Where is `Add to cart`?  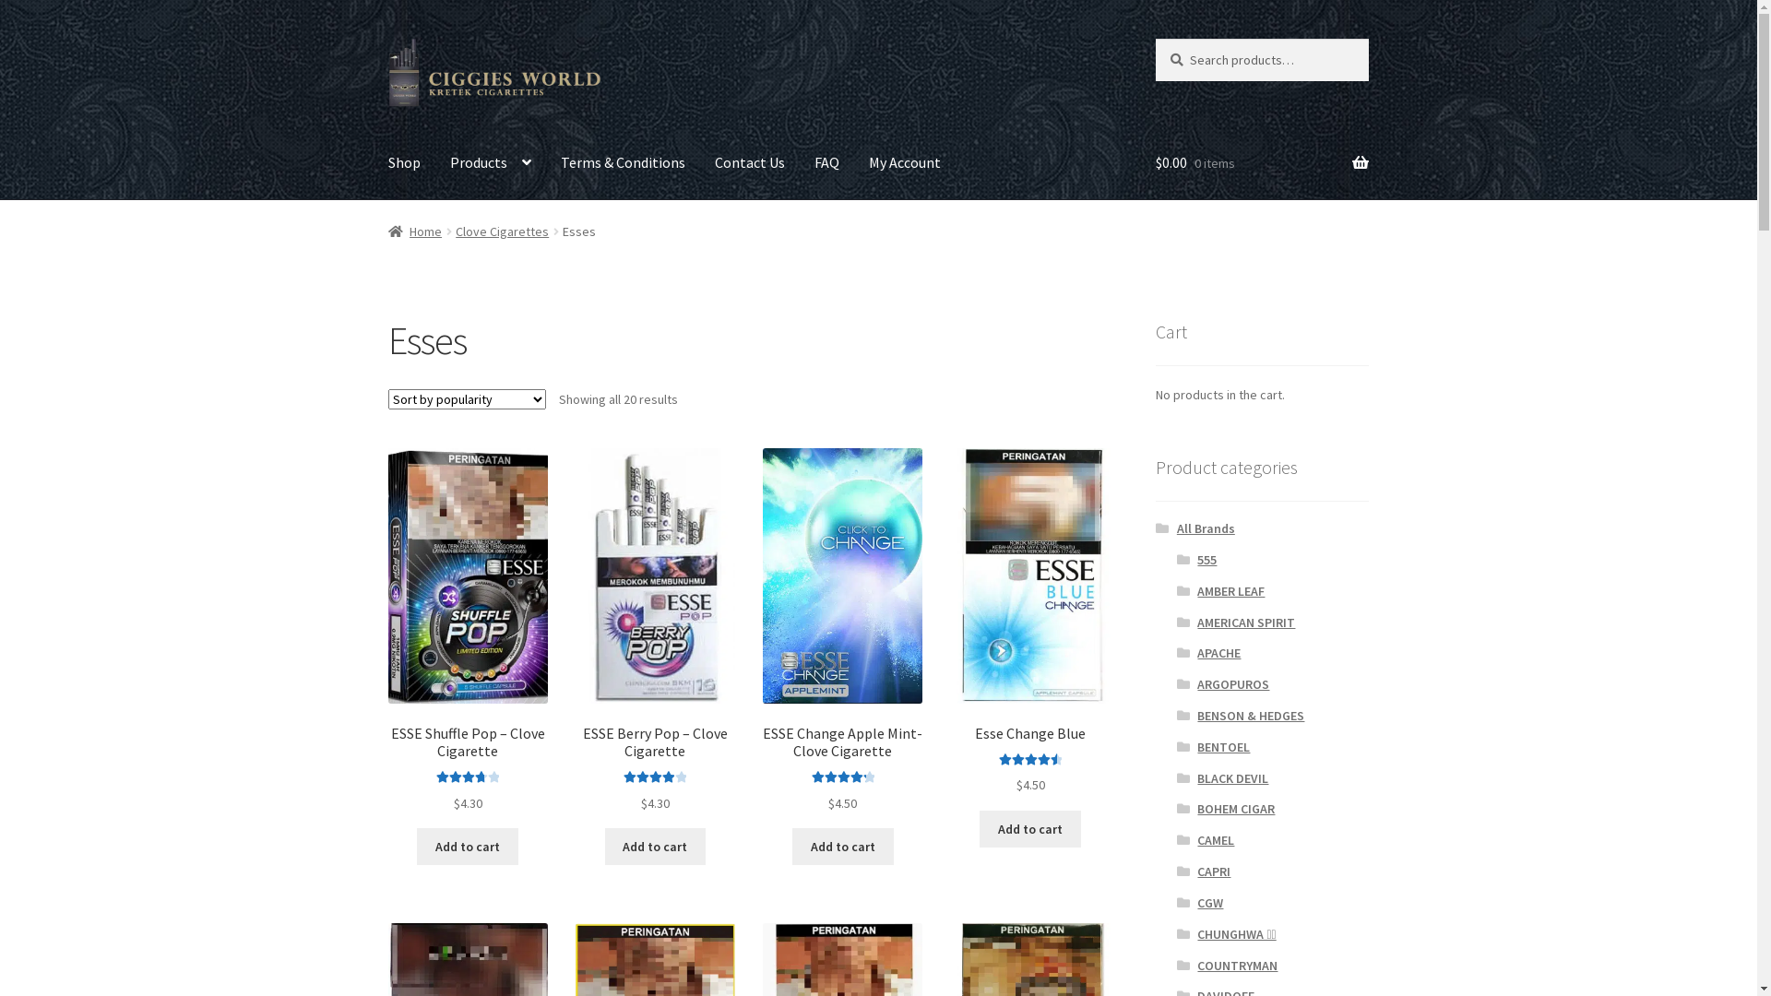
Add to cart is located at coordinates (656, 847).